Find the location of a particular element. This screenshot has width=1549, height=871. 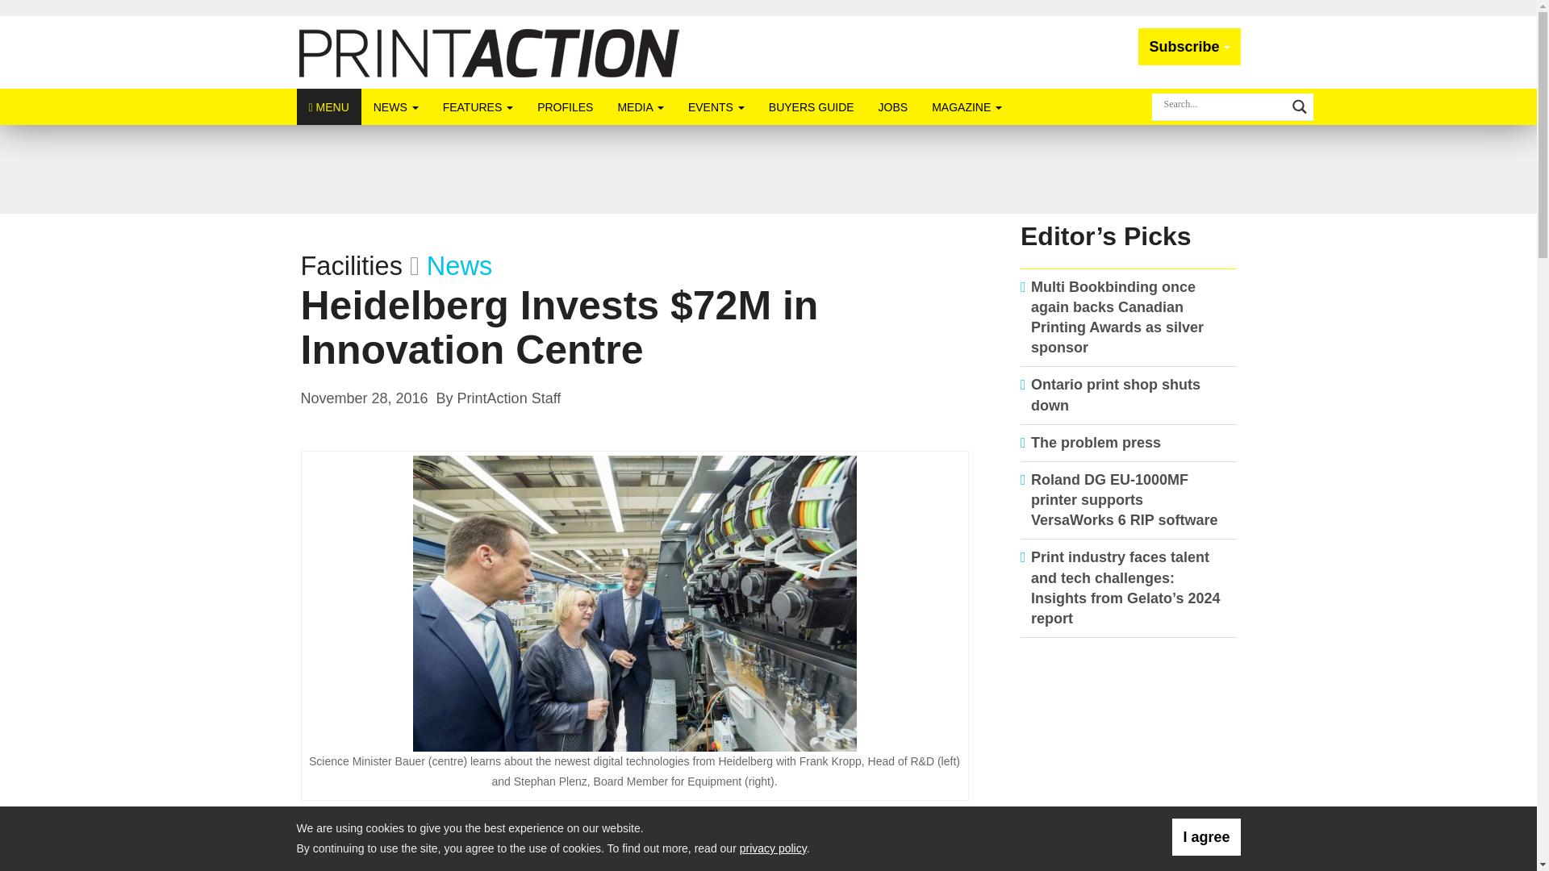

BUYERS GUIDE is located at coordinates (812, 106).